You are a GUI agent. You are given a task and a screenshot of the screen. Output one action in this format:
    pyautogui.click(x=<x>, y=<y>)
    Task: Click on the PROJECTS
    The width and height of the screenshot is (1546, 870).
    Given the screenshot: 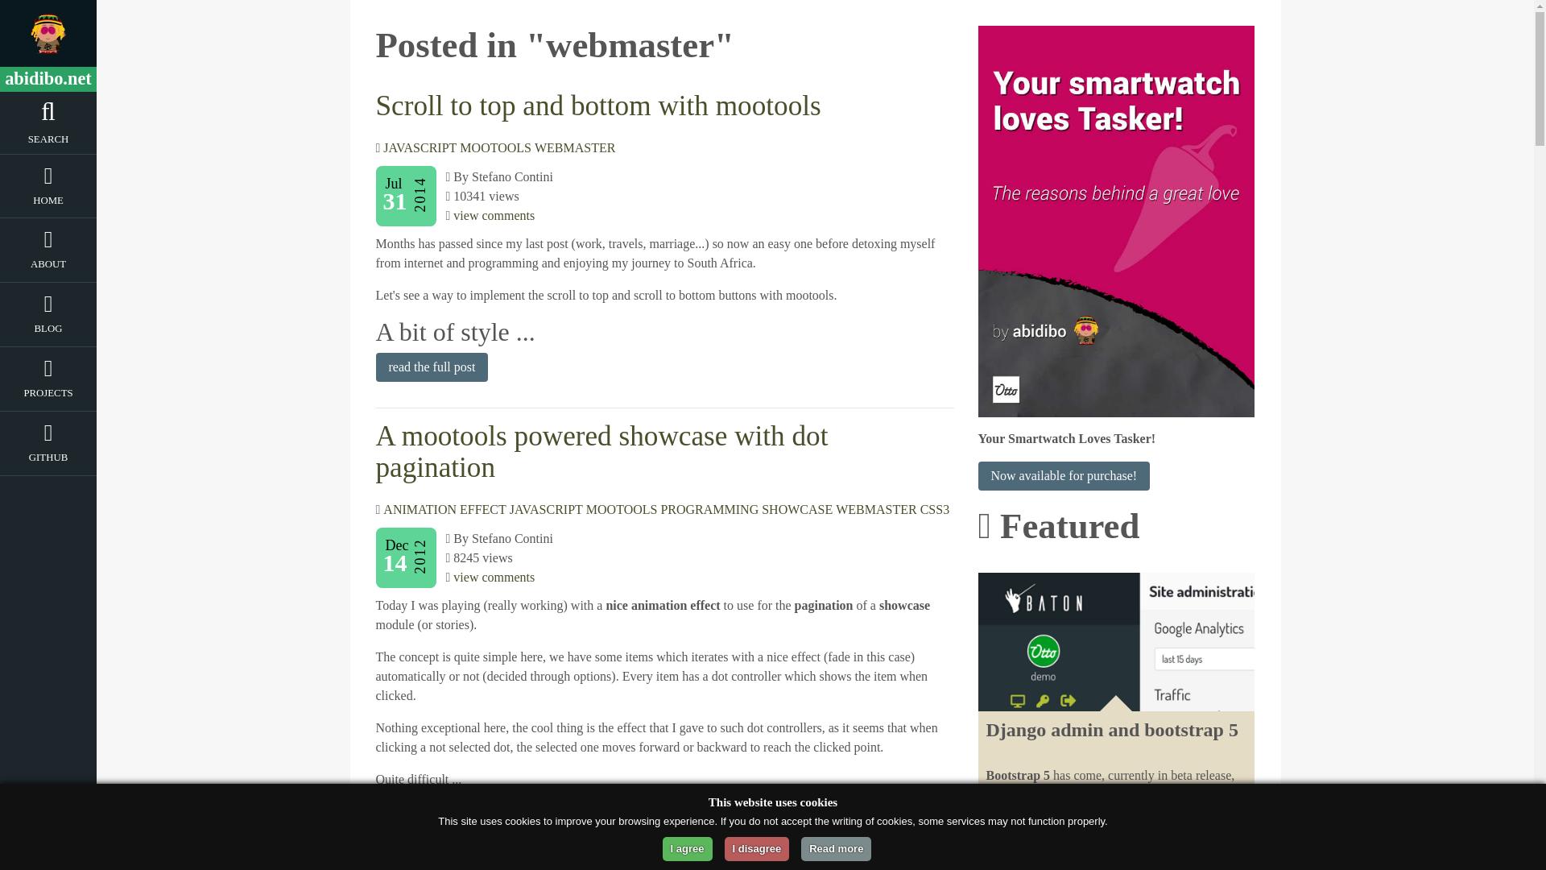 What is the action you would take?
    pyautogui.click(x=48, y=396)
    